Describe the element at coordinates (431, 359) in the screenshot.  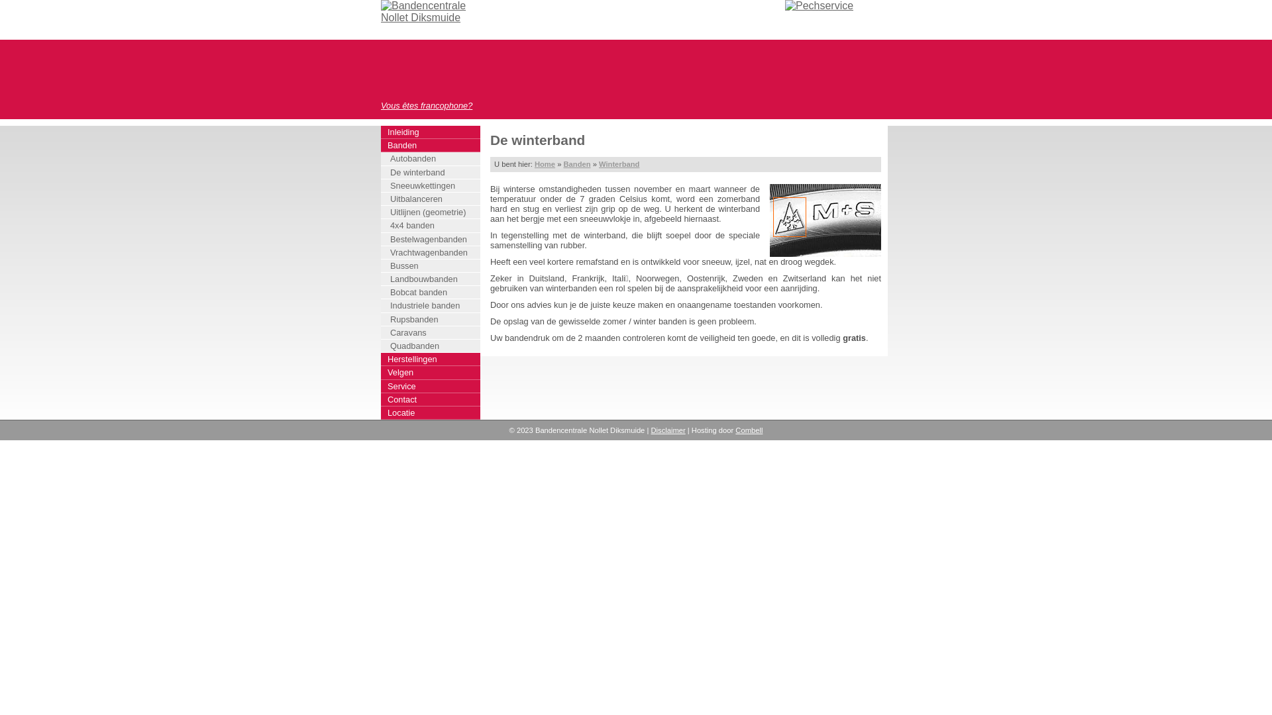
I see `Herstellingen` at that location.